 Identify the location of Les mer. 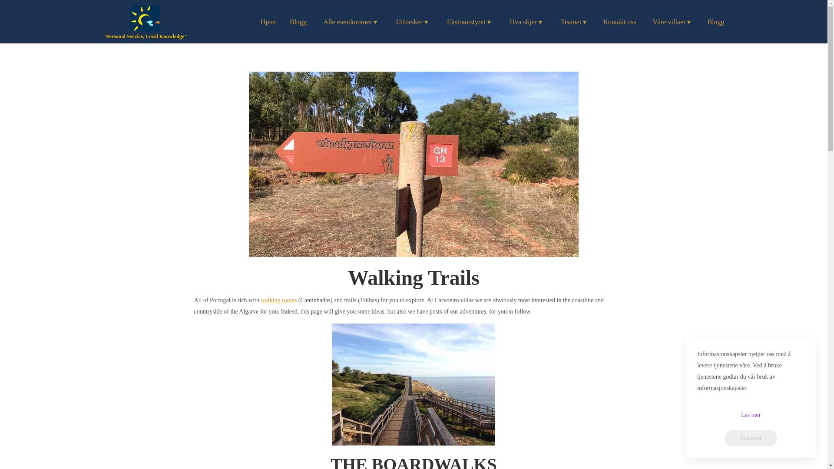
(751, 415).